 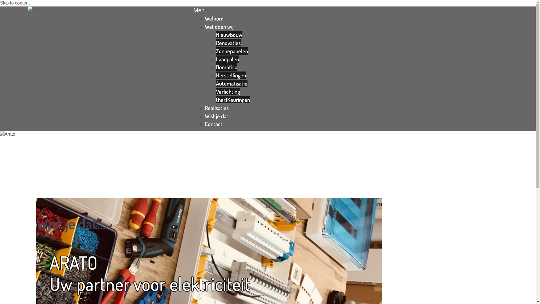 I want to click on Contact, so click(x=214, y=124).